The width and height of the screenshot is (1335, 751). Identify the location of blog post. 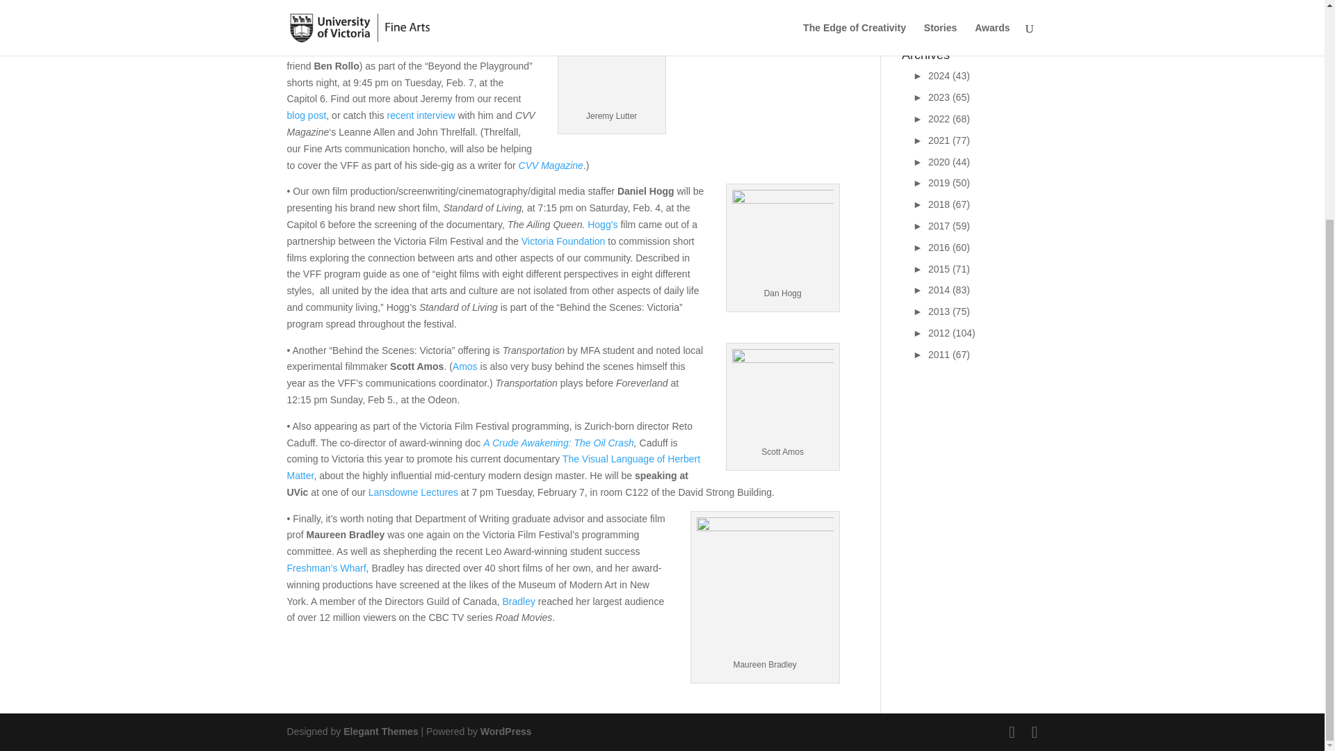
(306, 115).